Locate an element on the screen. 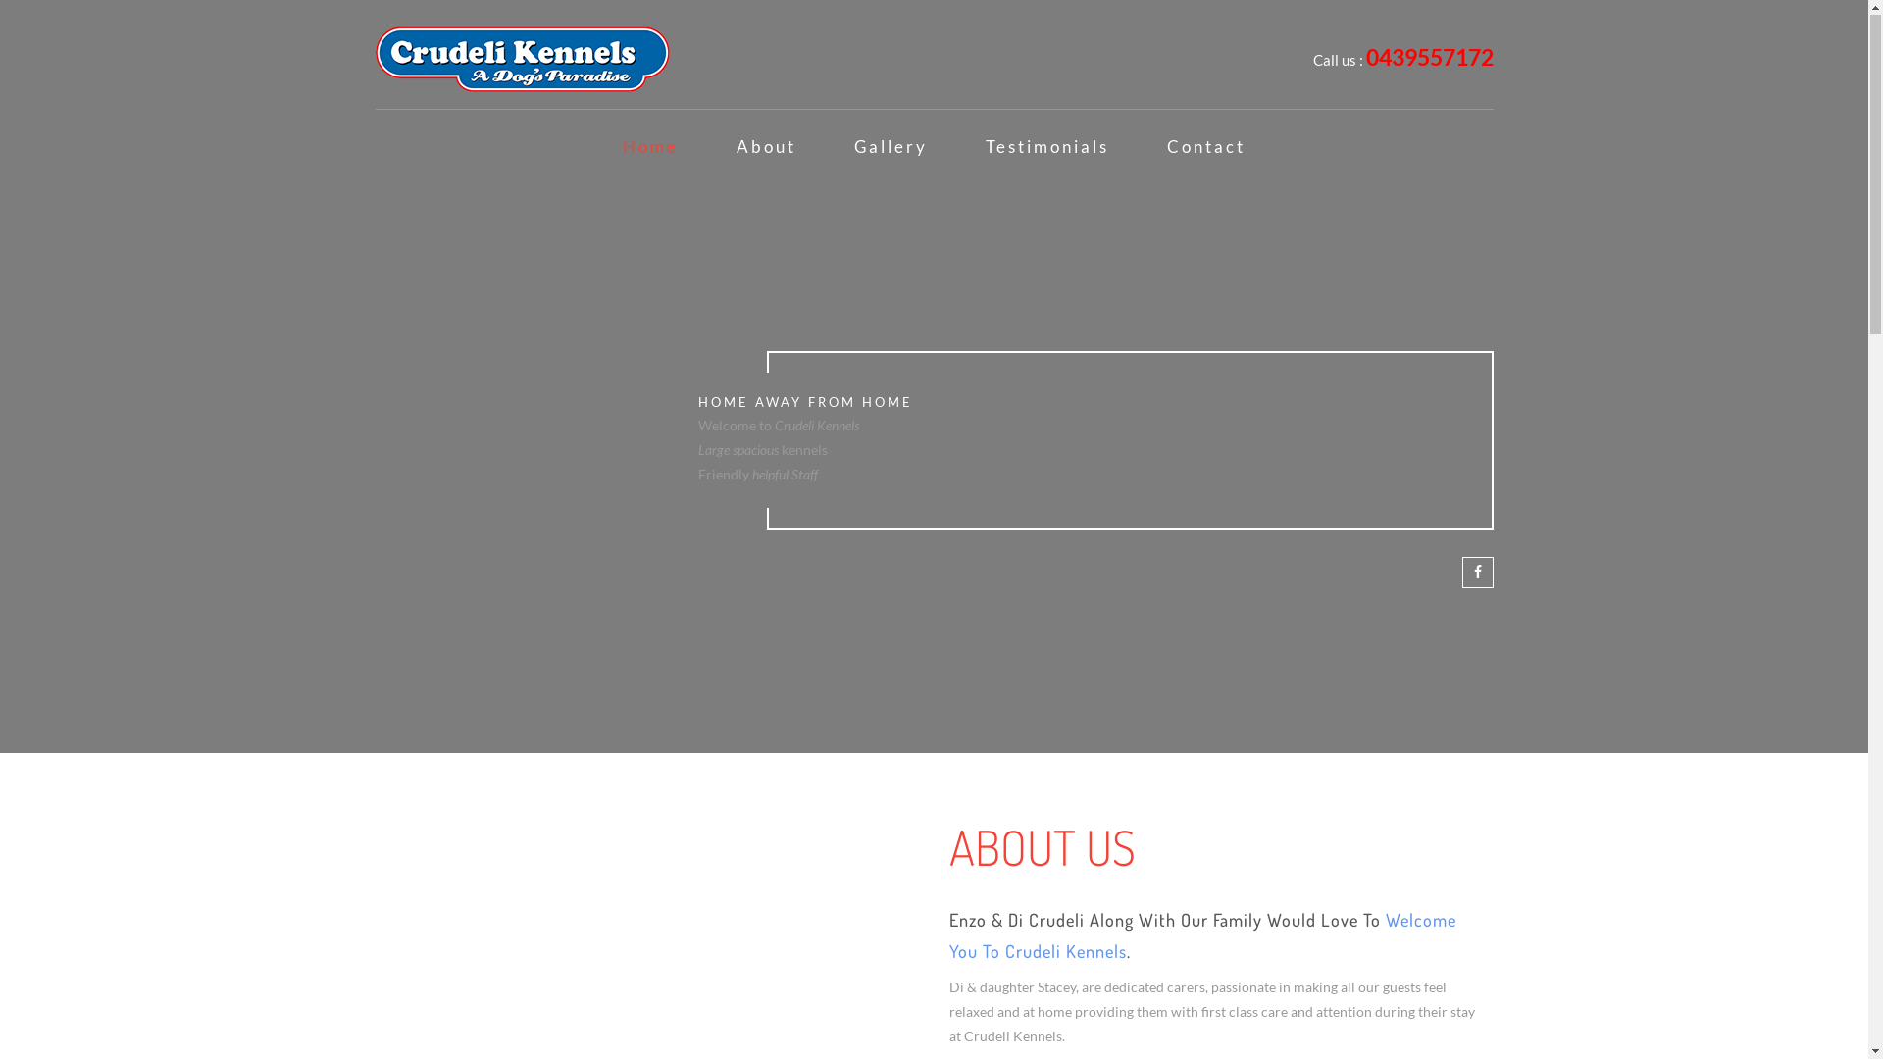 Image resolution: width=1883 pixels, height=1059 pixels. Contact is located at coordinates (1206, 148).